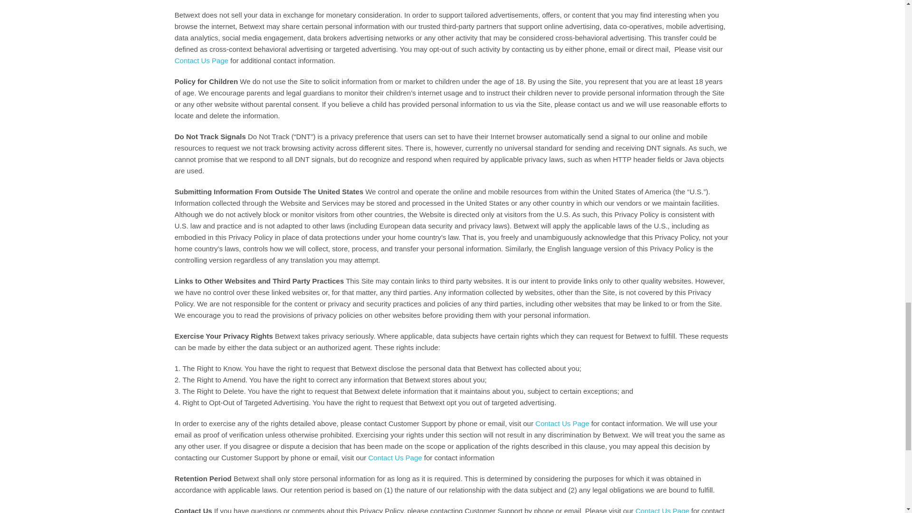 Image resolution: width=912 pixels, height=513 pixels. What do you see at coordinates (201, 60) in the screenshot?
I see `Contact Us Page` at bounding box center [201, 60].